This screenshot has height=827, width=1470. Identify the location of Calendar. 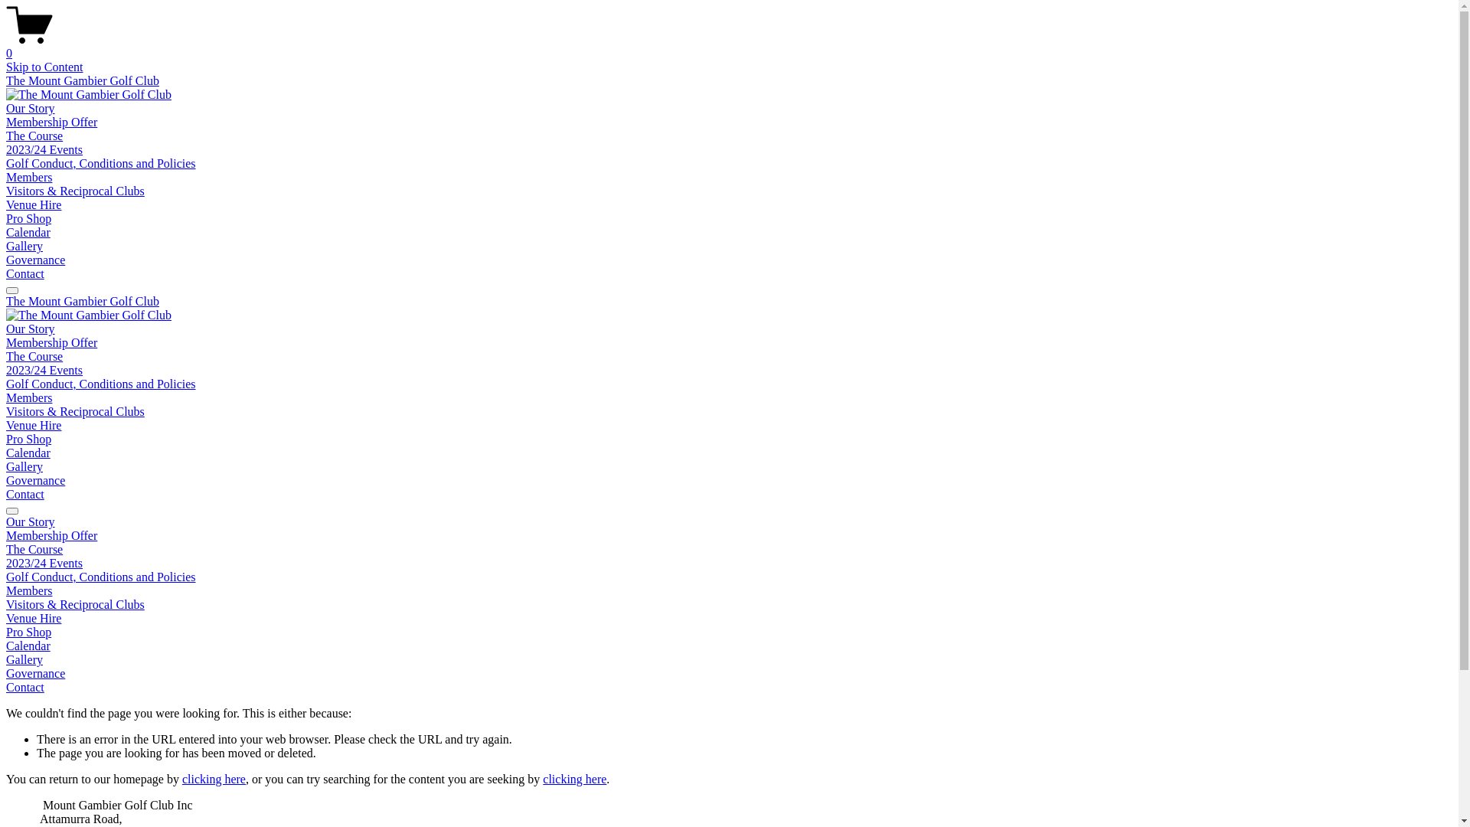
(28, 232).